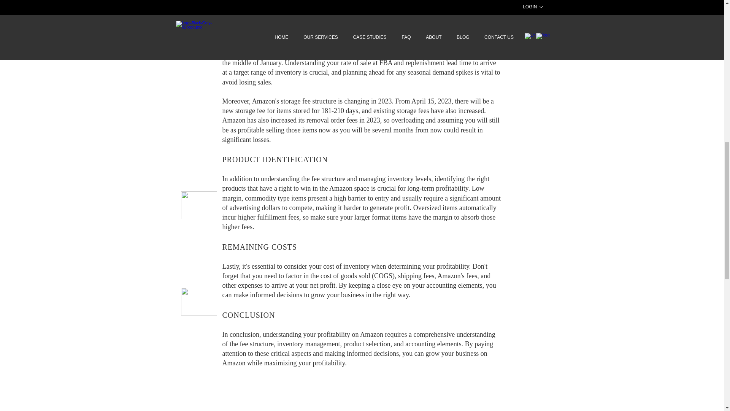  I want to click on Fees-Icons-01.png, so click(199, 301).